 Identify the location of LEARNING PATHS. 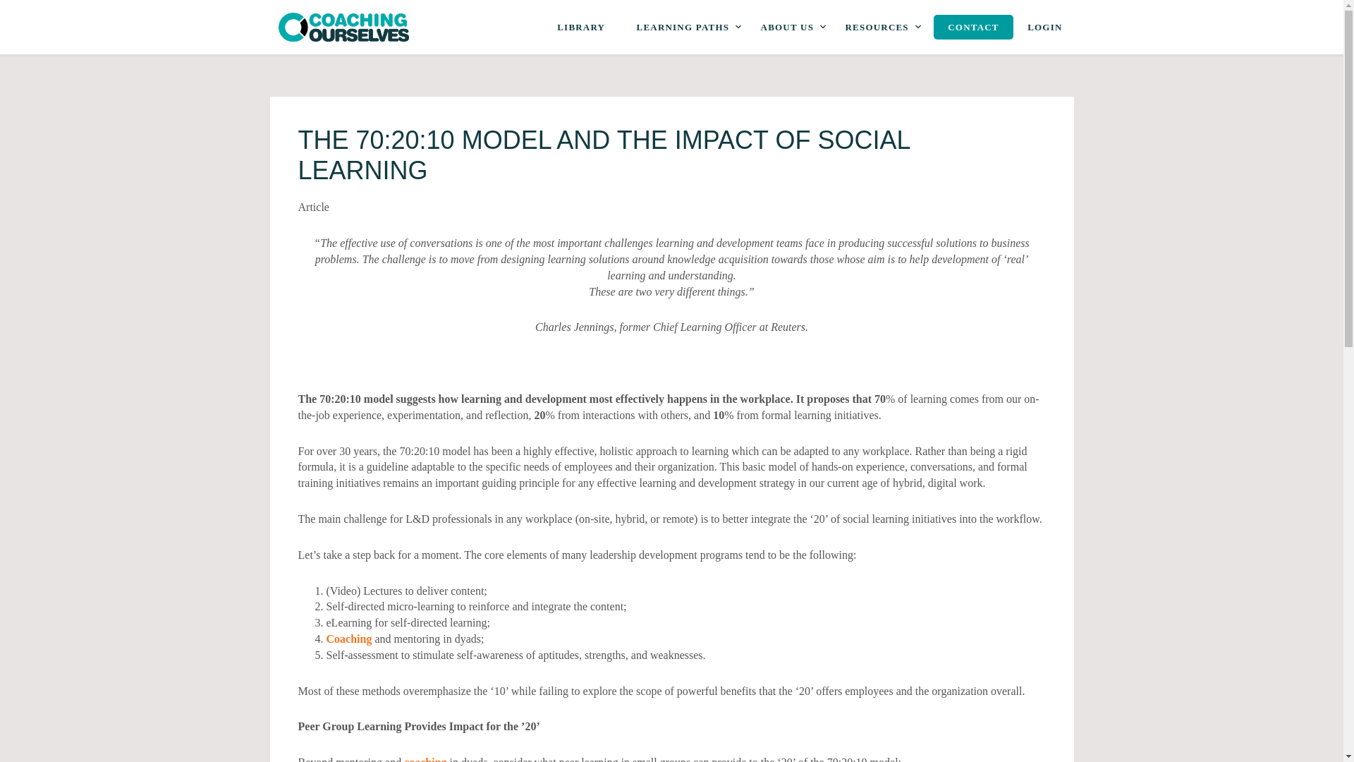
(683, 27).